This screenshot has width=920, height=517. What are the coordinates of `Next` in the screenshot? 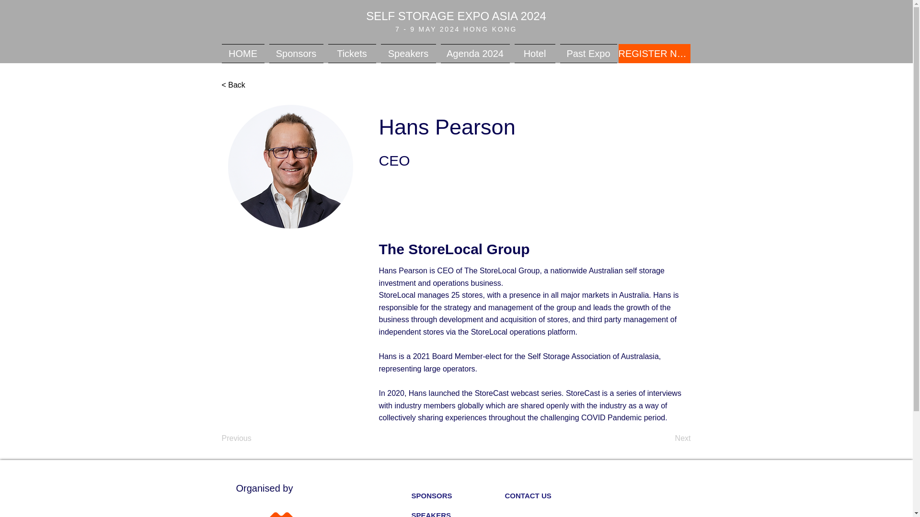 It's located at (667, 438).